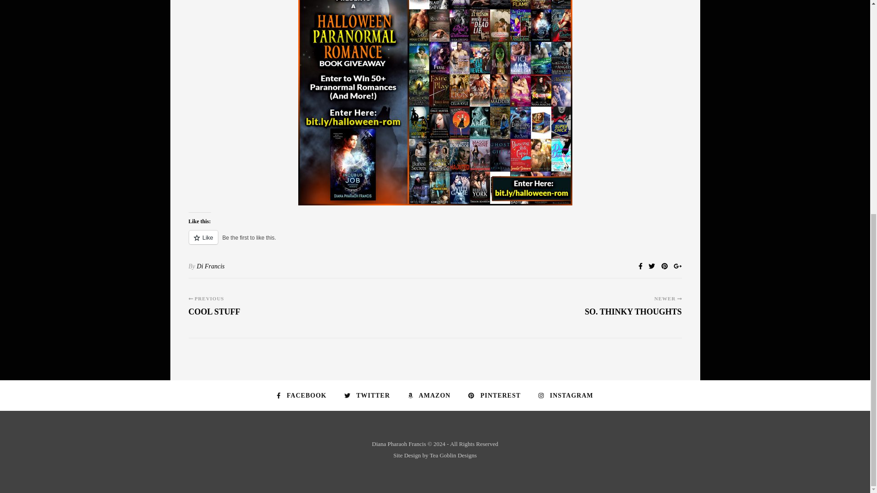  What do you see at coordinates (435, 243) in the screenshot?
I see `Like or Reblog` at bounding box center [435, 243].